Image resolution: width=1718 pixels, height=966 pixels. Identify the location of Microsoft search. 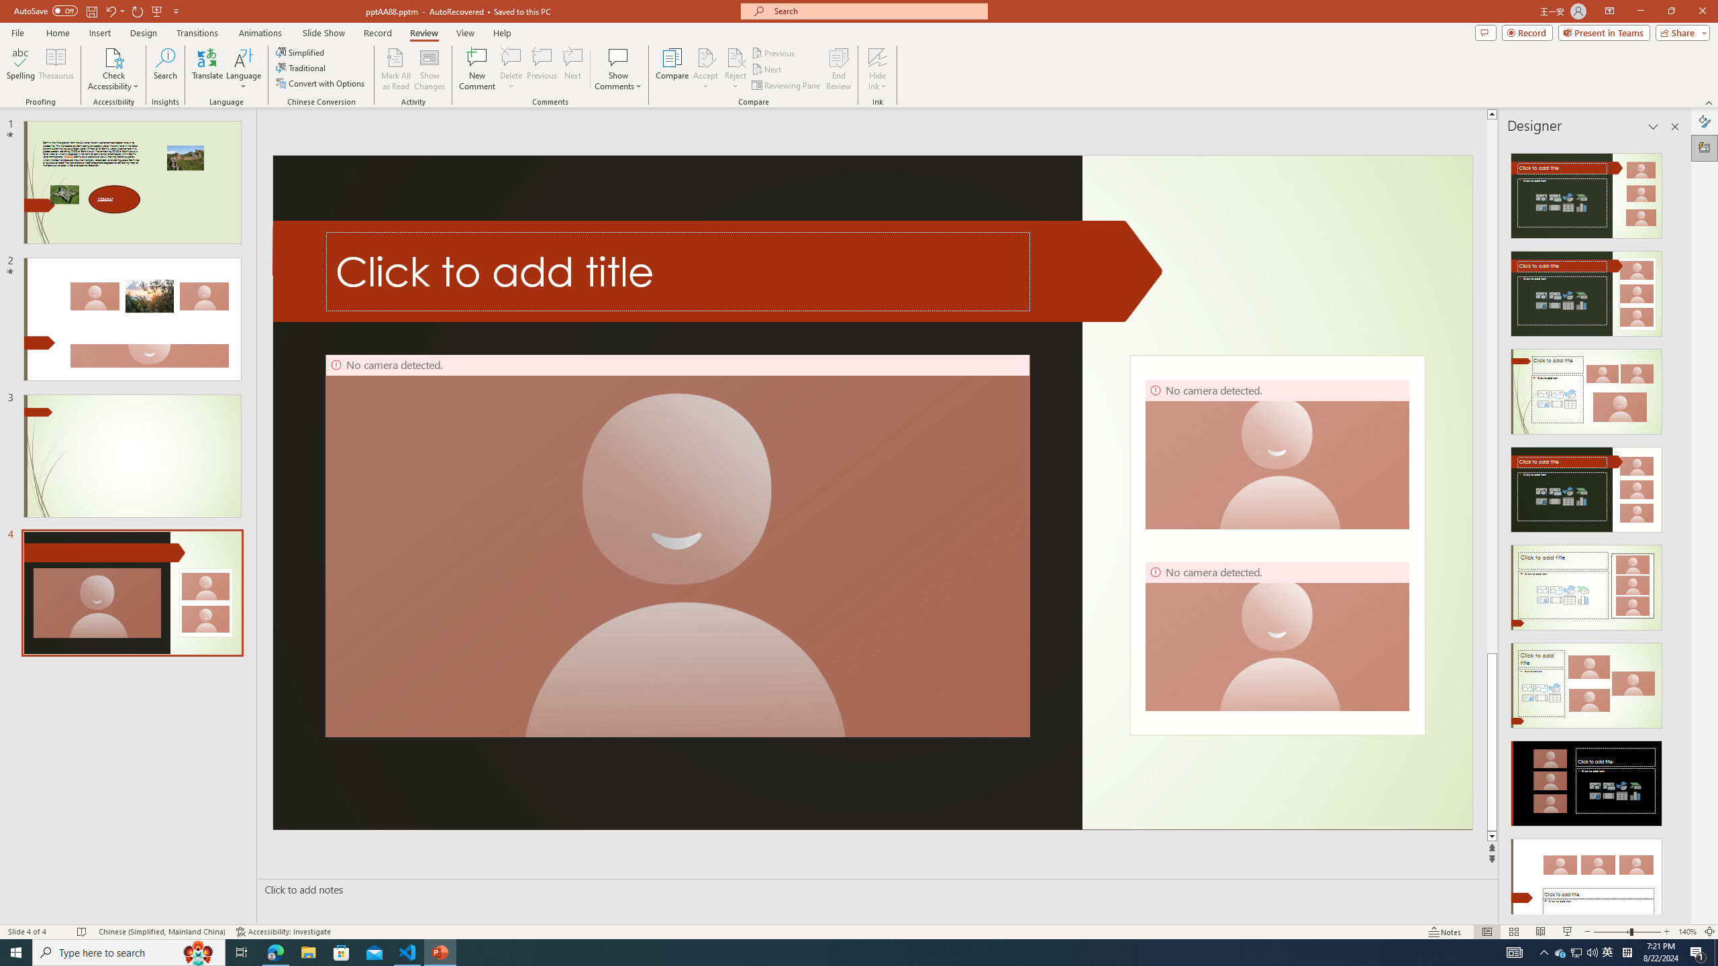
(876, 11).